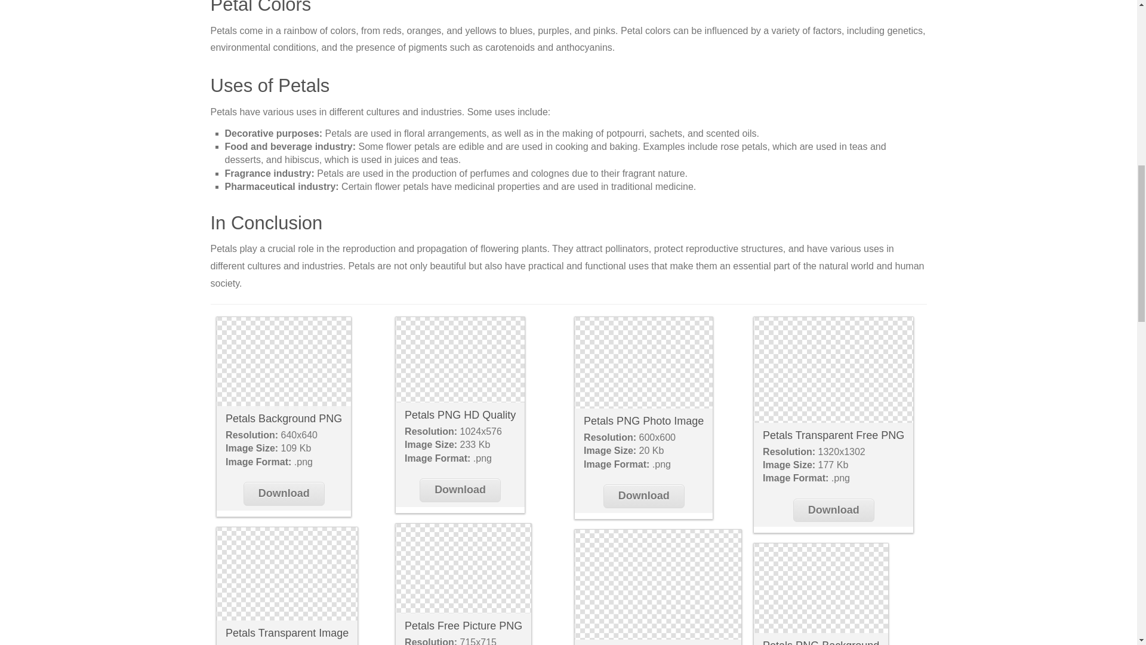 The height and width of the screenshot is (645, 1146). I want to click on Petals Free Picture PNG, so click(463, 569).